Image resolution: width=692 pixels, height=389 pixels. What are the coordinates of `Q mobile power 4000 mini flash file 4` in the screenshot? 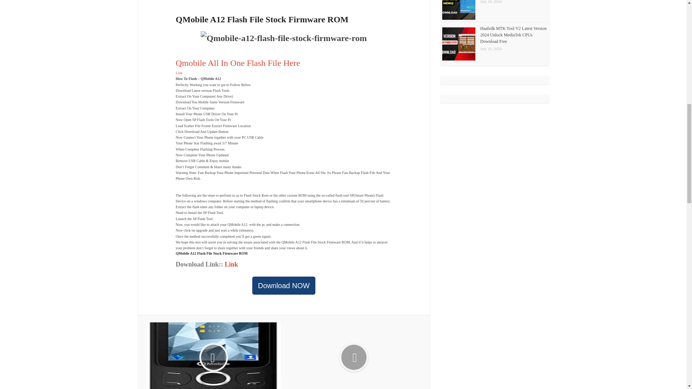 It's located at (354, 356).